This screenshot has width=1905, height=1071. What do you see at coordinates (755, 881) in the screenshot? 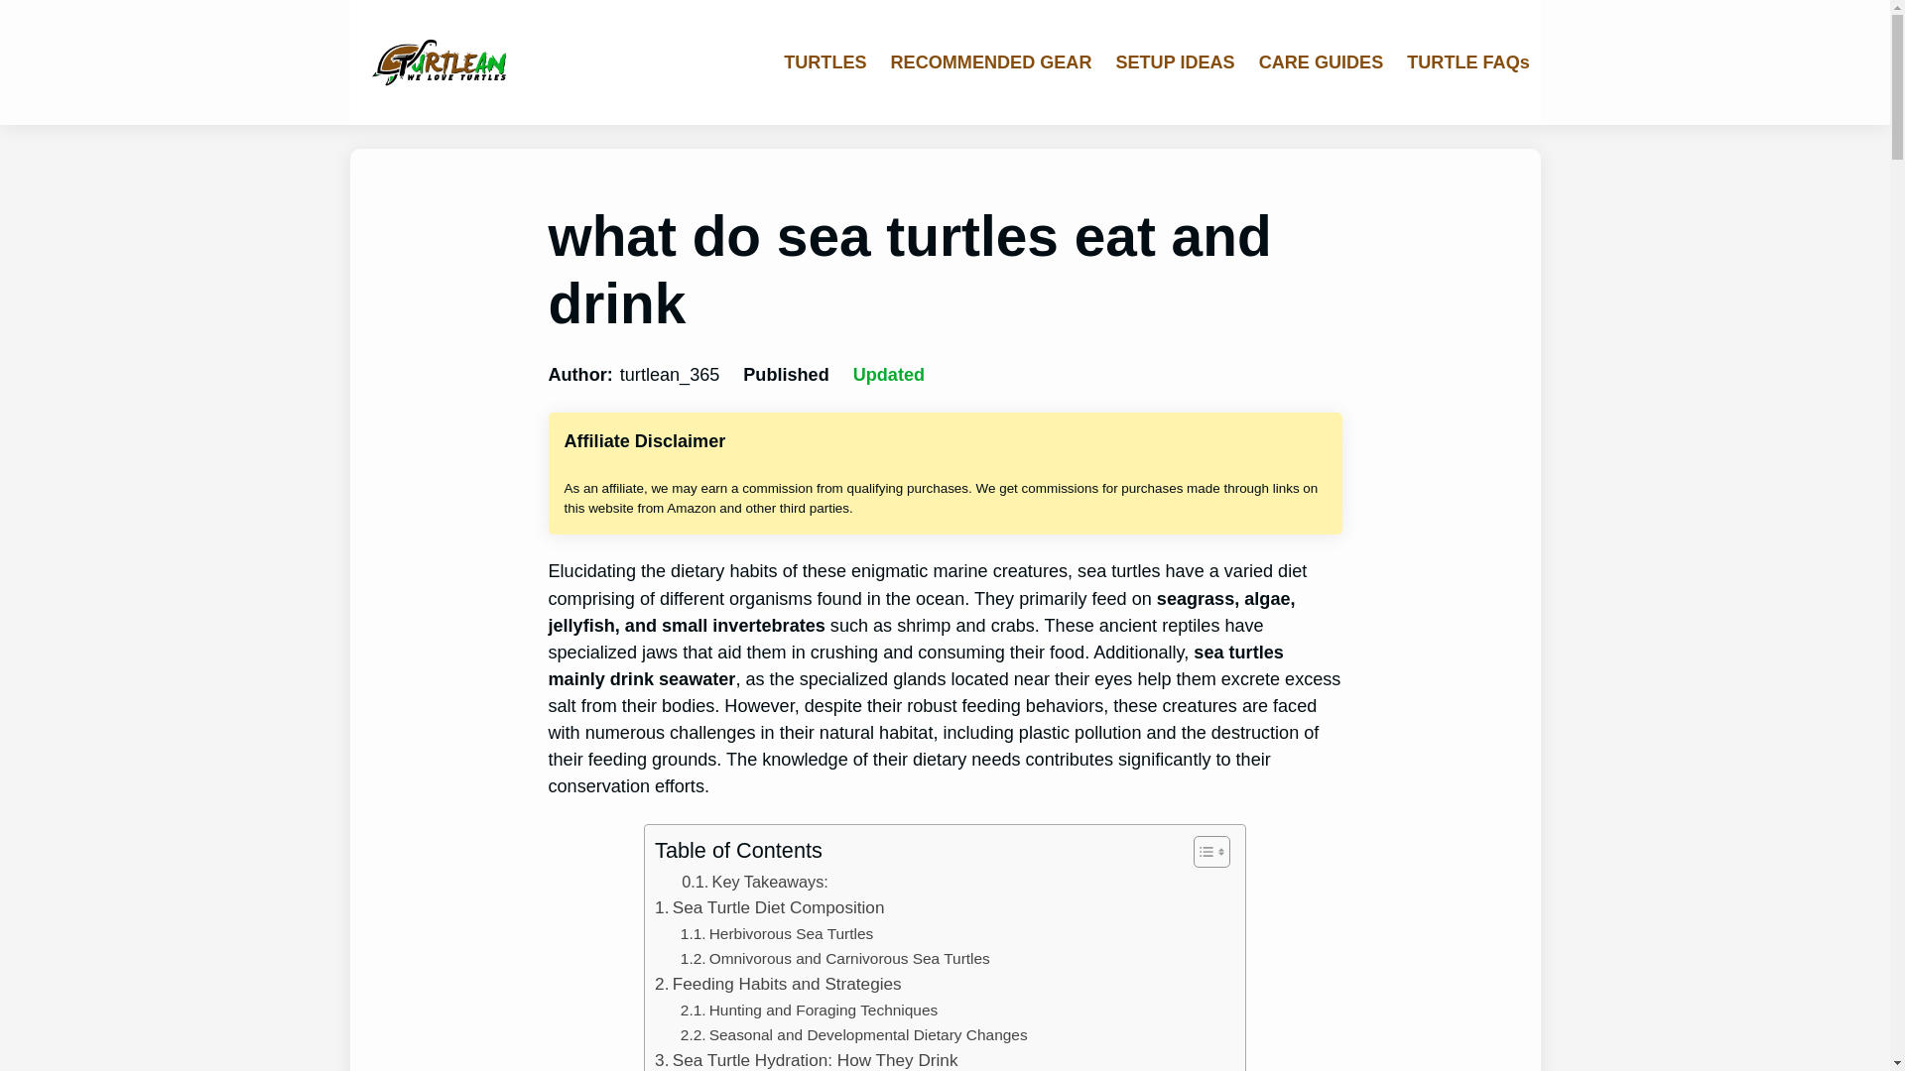
I see `Key Takeaways:` at bounding box center [755, 881].